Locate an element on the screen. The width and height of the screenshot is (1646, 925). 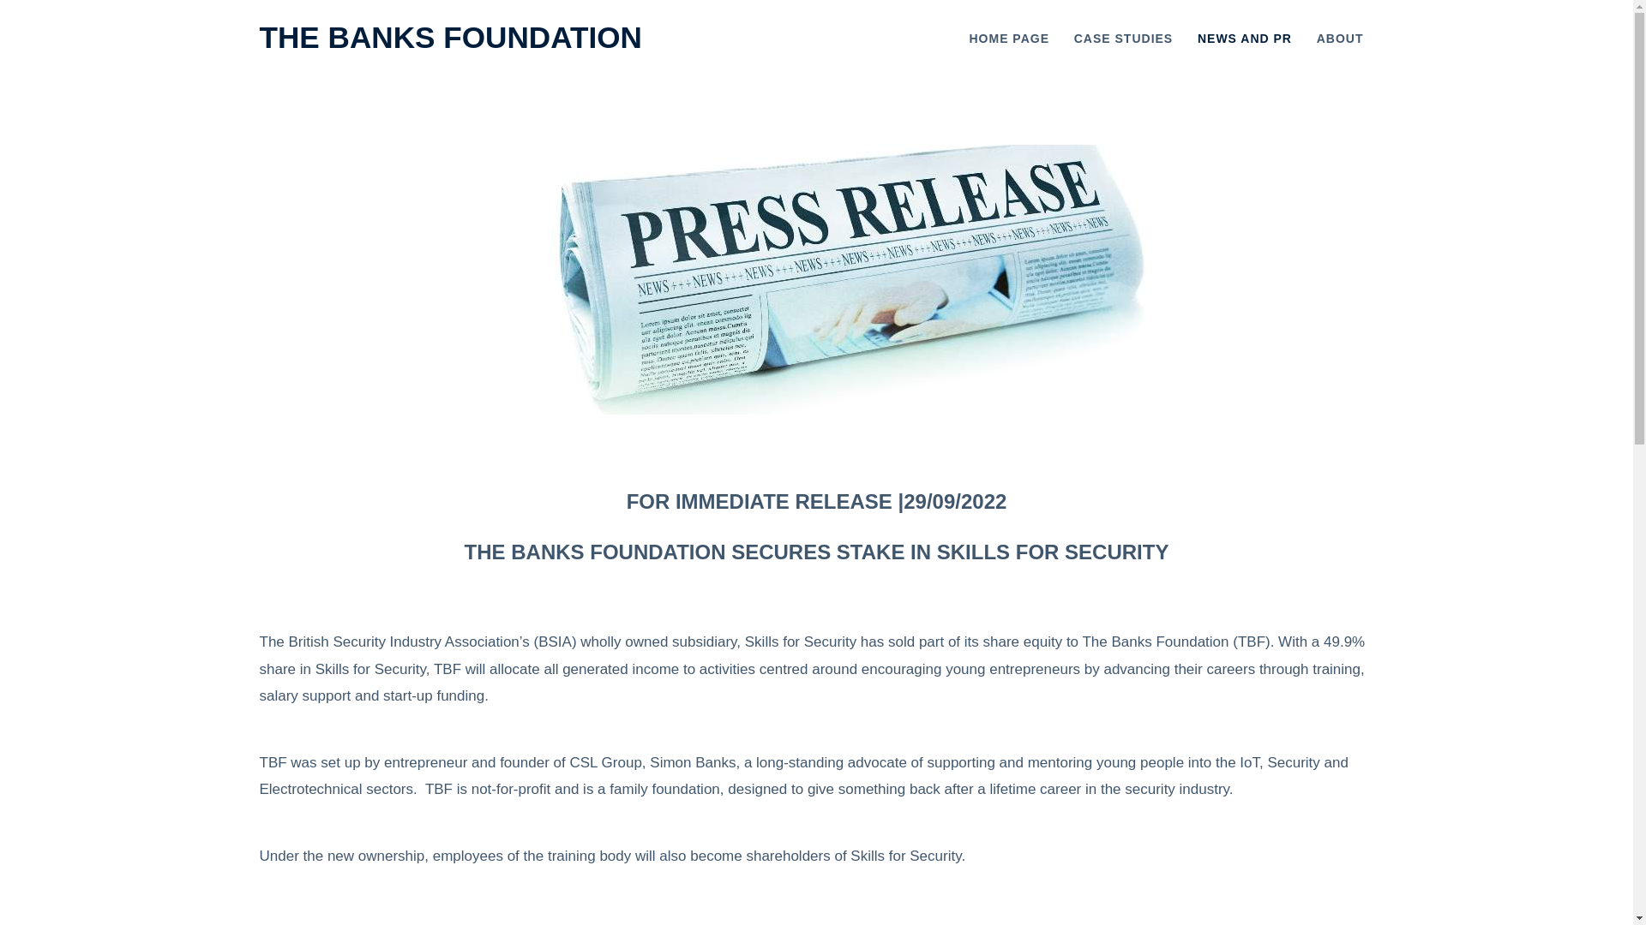
NEWS AND PR is located at coordinates (1244, 39).